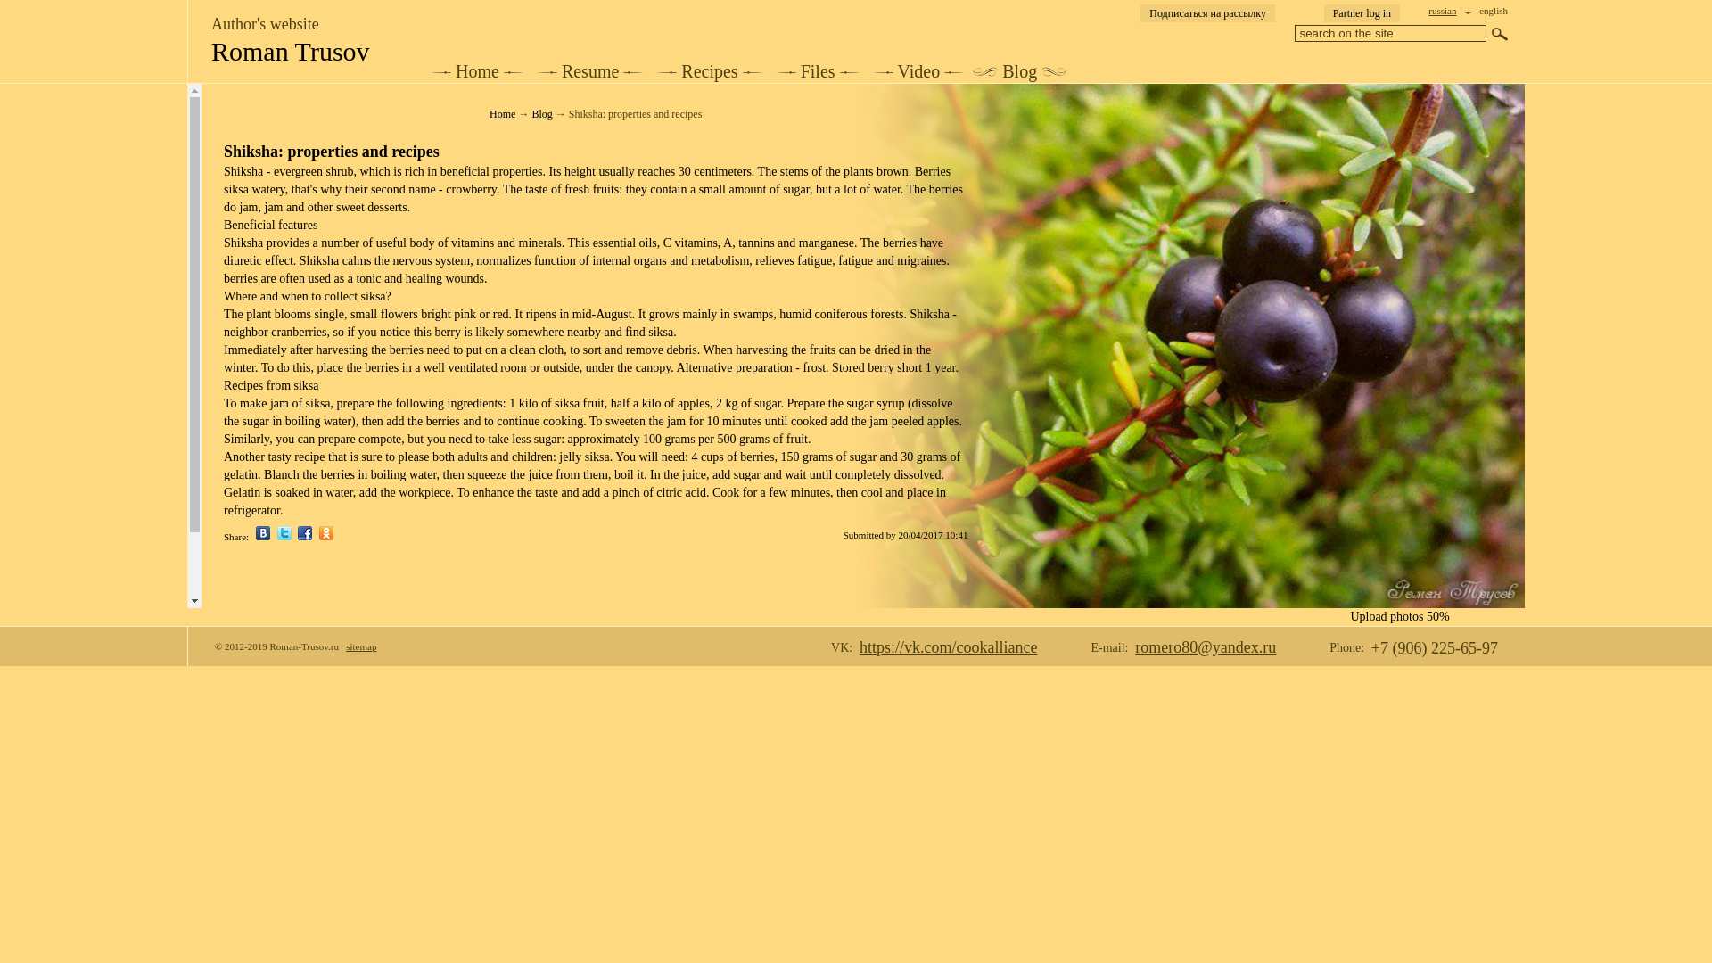 This screenshot has width=1712, height=963. Describe the element at coordinates (476, 71) in the screenshot. I see `Home` at that location.